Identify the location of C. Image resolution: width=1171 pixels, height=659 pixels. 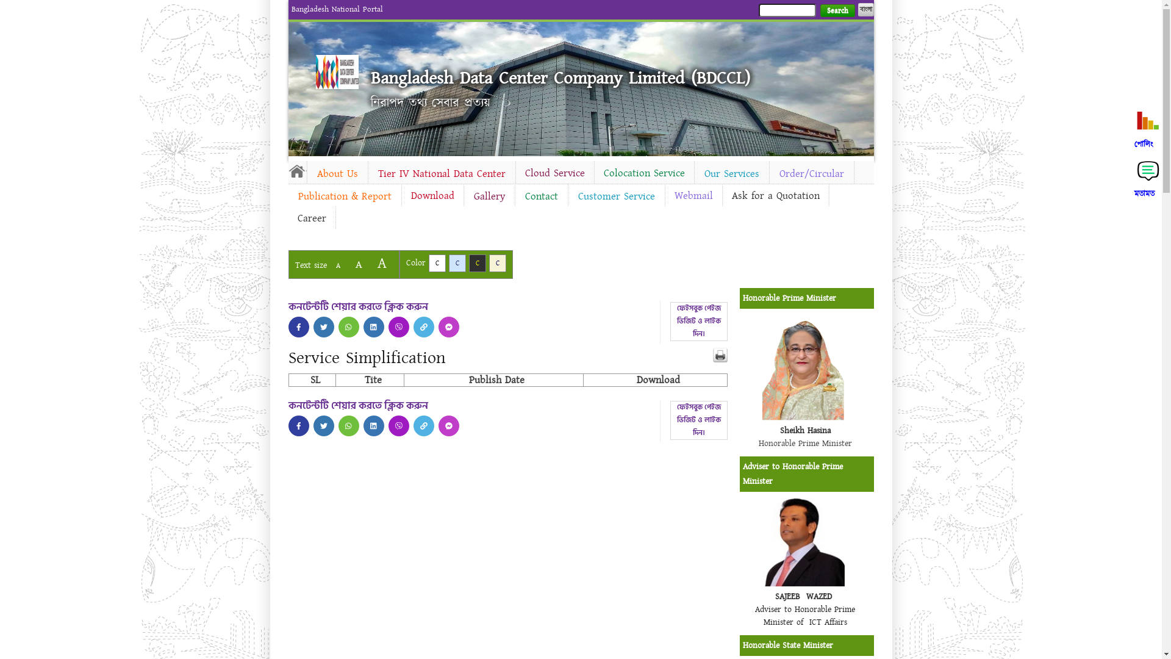
(437, 264).